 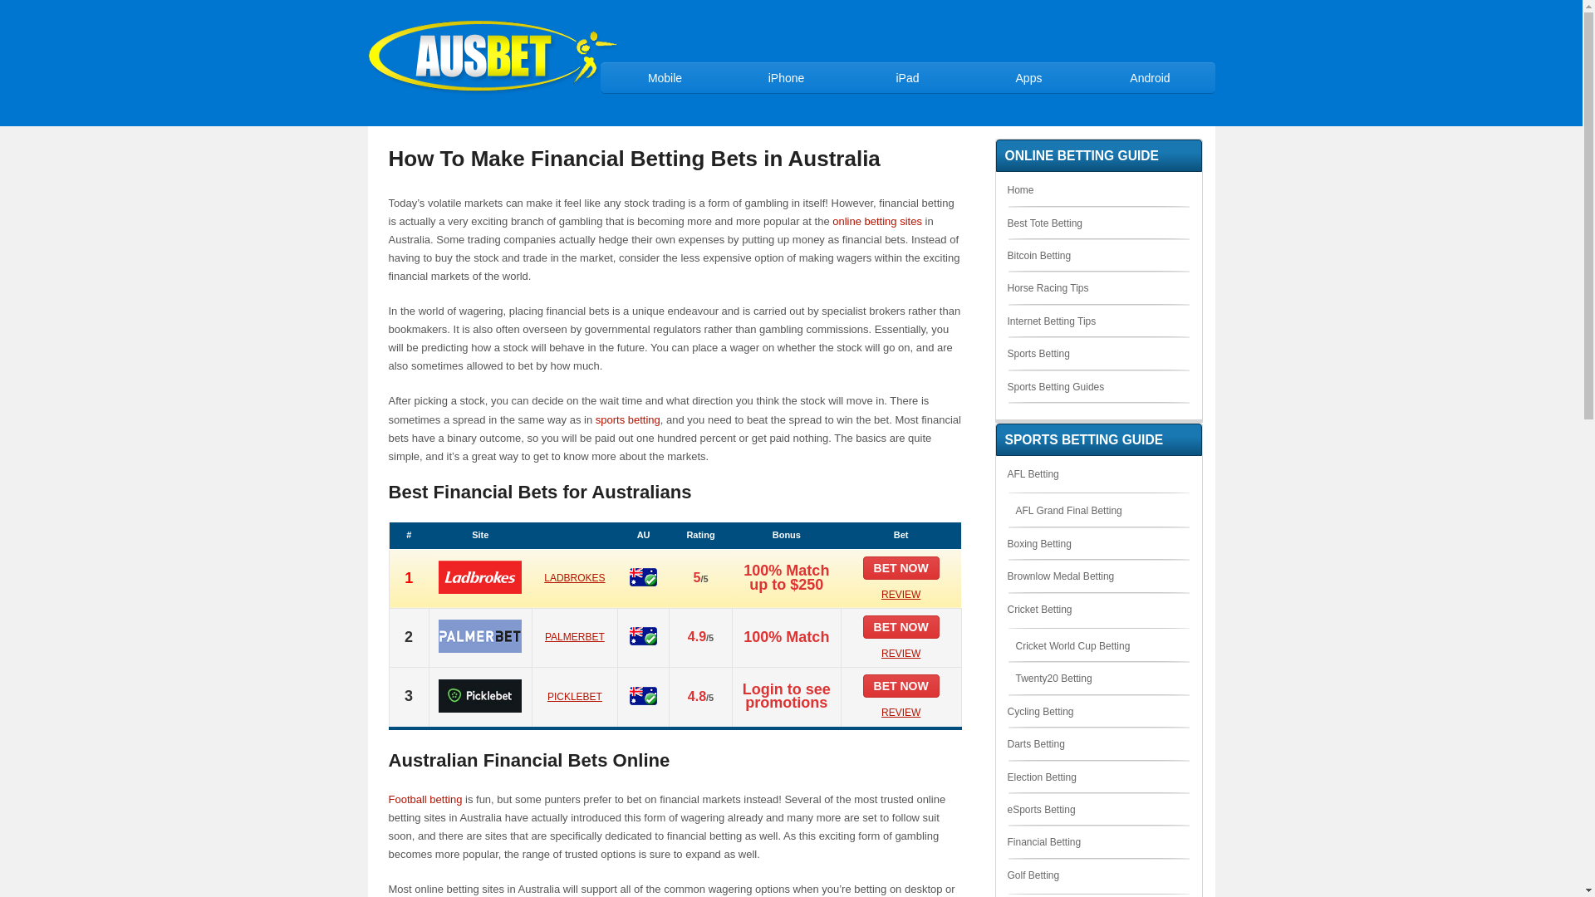 What do you see at coordinates (1033, 474) in the screenshot?
I see `AFL Betting` at bounding box center [1033, 474].